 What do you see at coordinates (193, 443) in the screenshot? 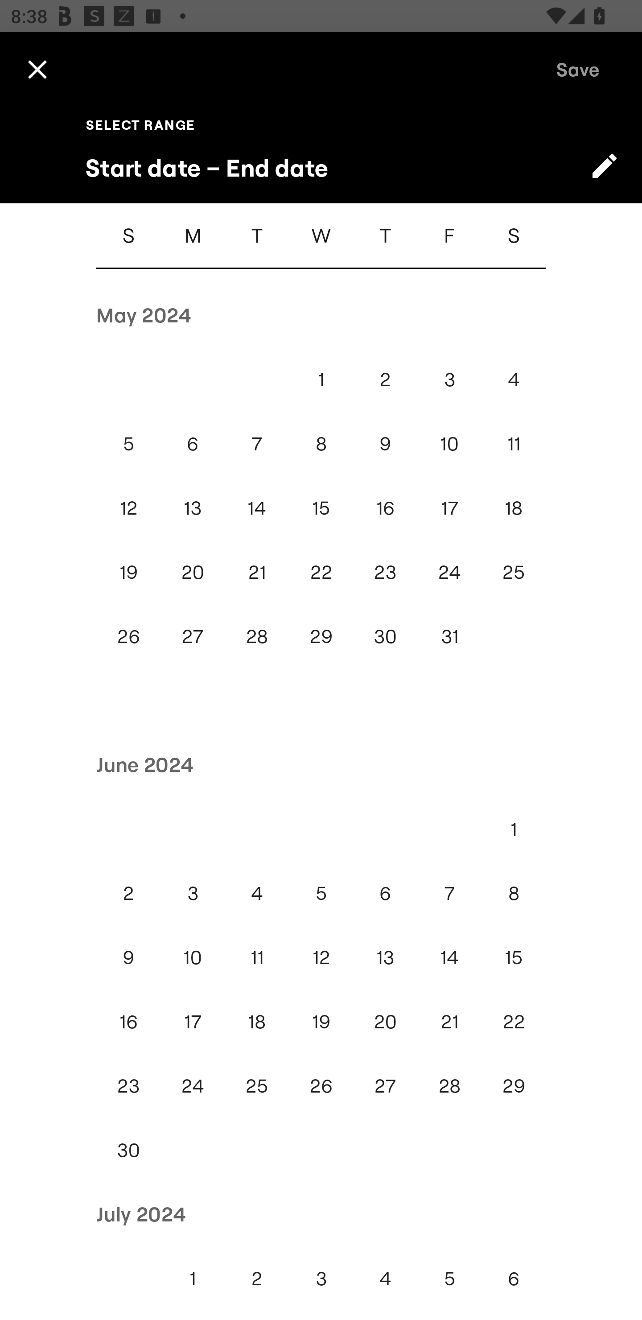
I see `6 Mon, May 6` at bounding box center [193, 443].